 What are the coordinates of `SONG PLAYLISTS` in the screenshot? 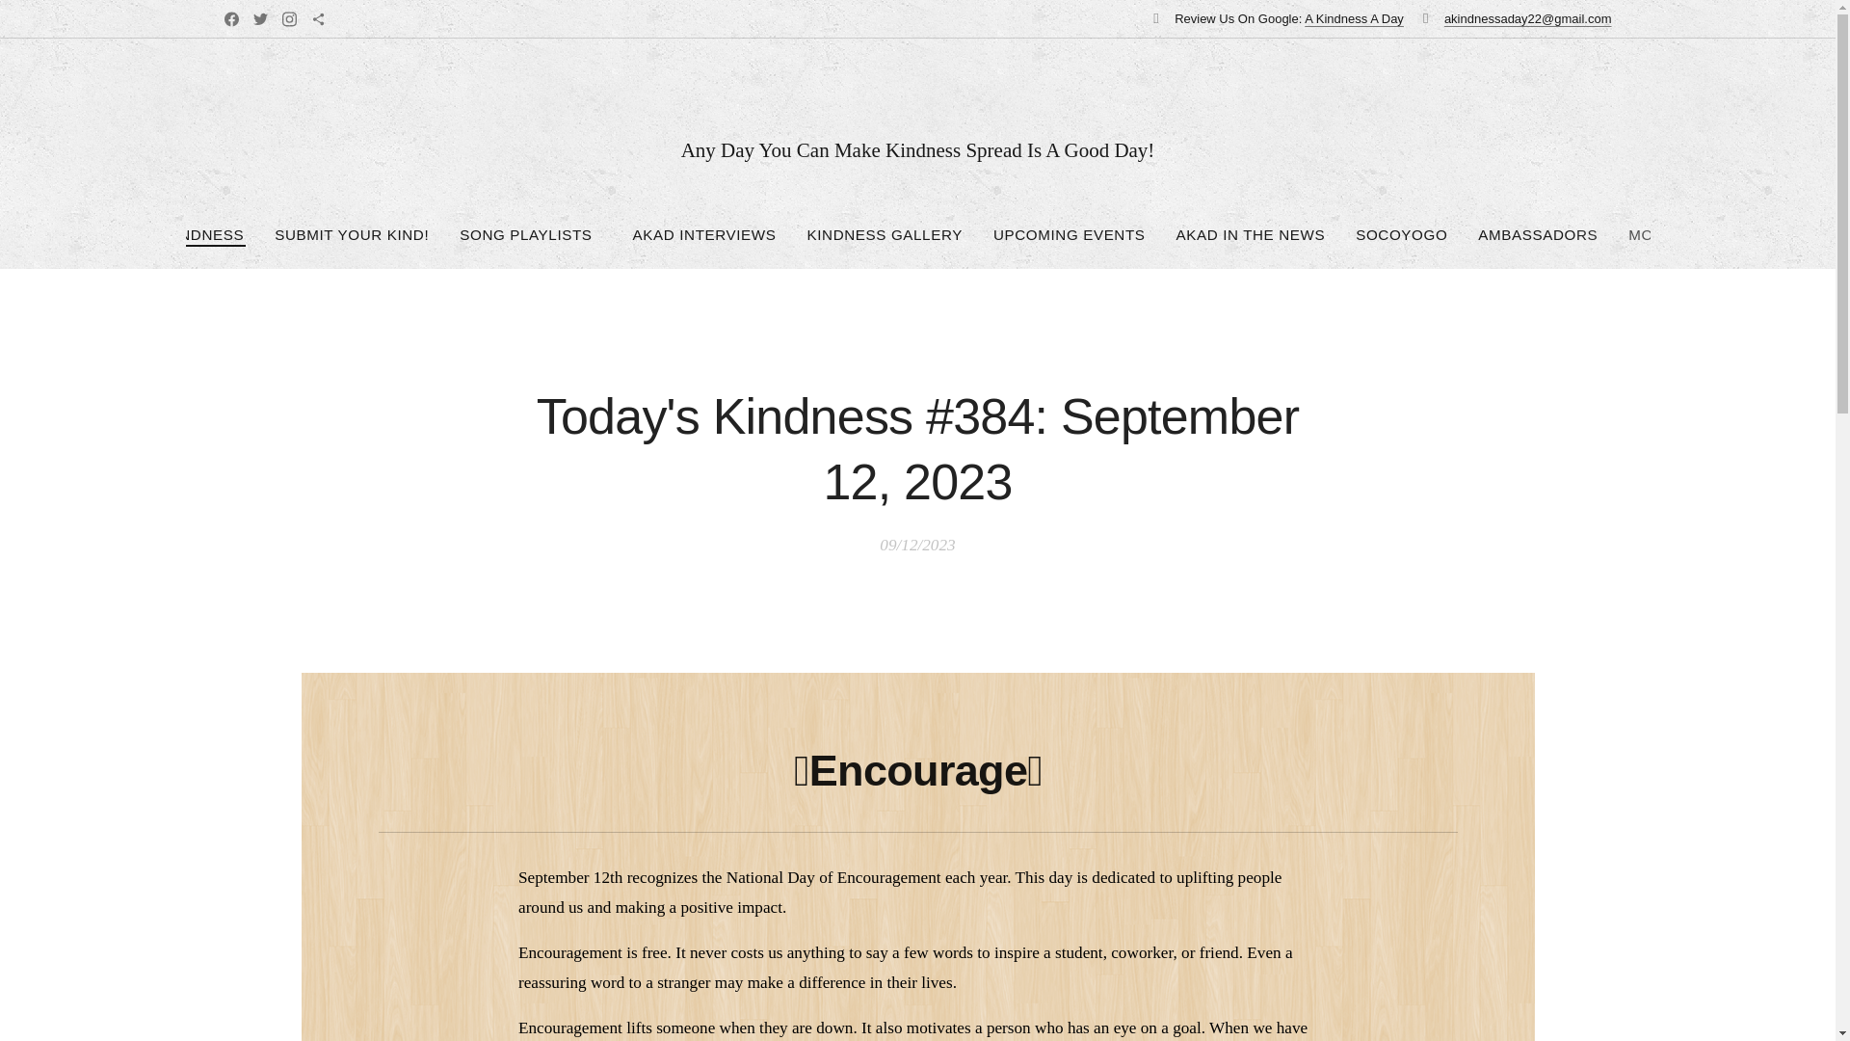 It's located at (530, 235).